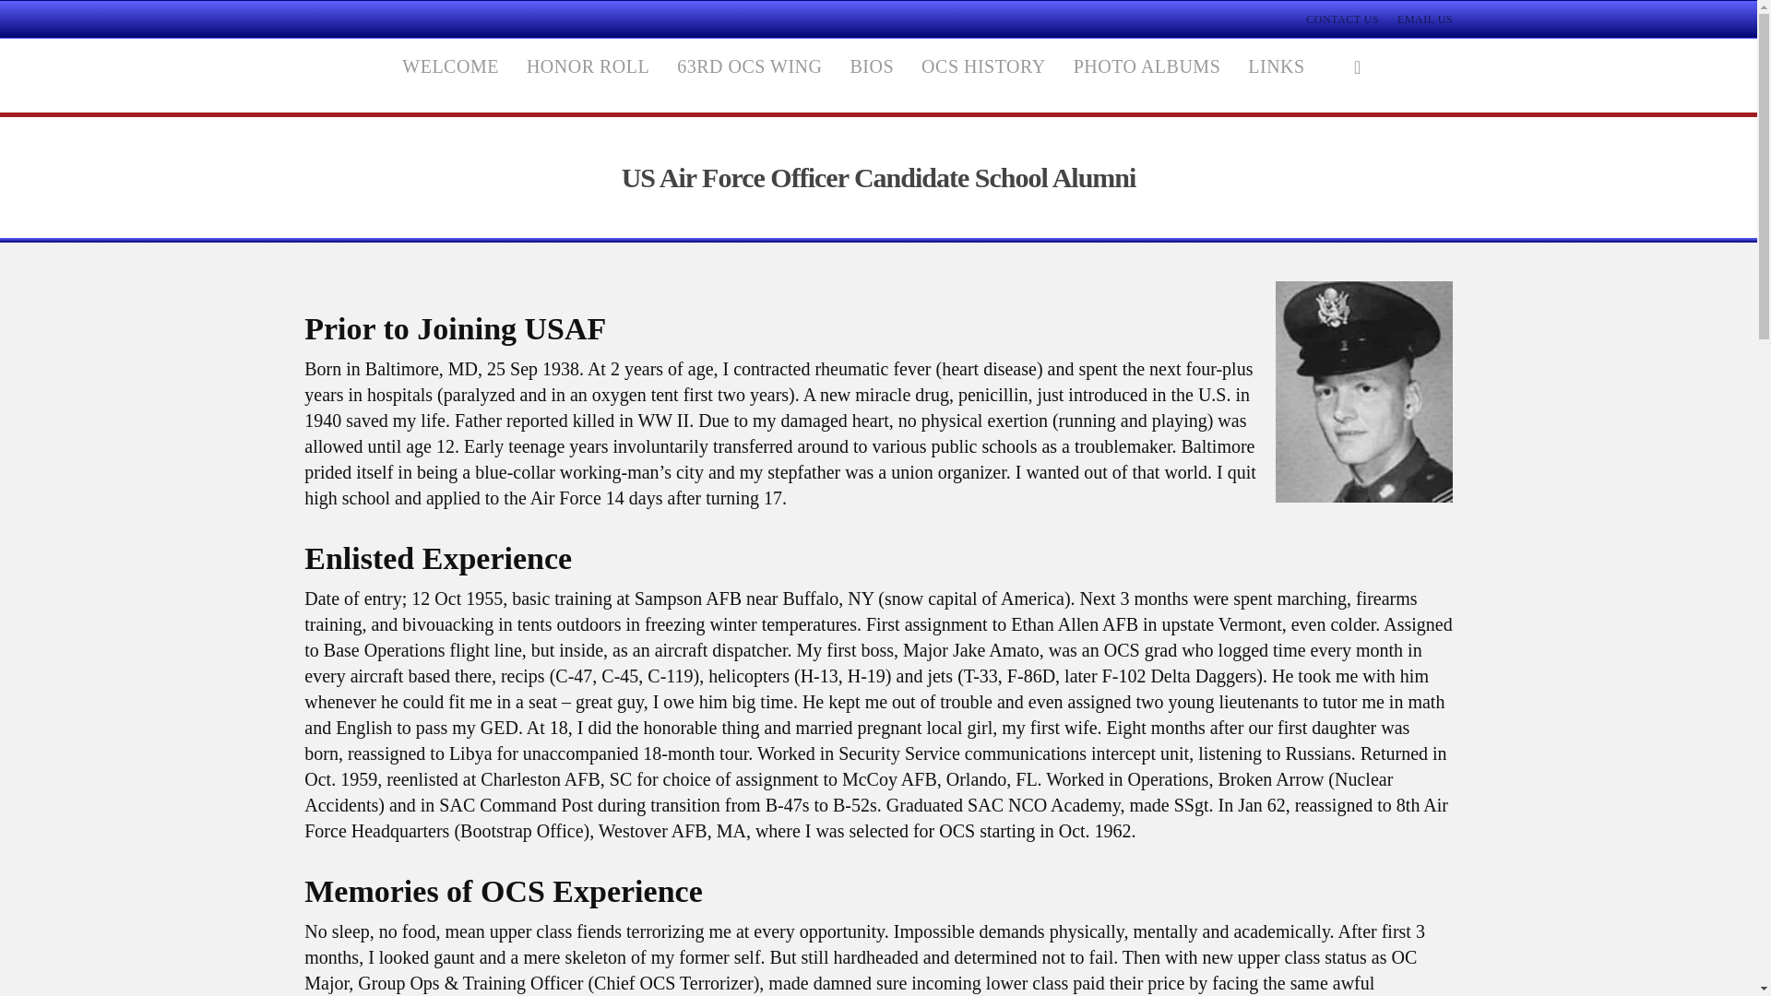 Image resolution: width=1771 pixels, height=996 pixels. I want to click on EMAIL US, so click(1424, 18).